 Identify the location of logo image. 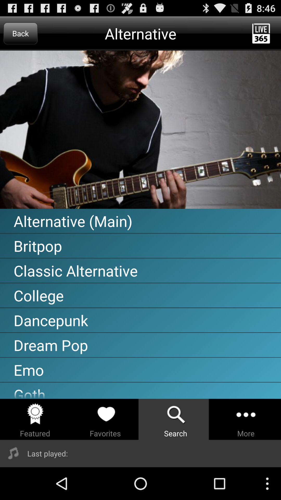
(140, 130).